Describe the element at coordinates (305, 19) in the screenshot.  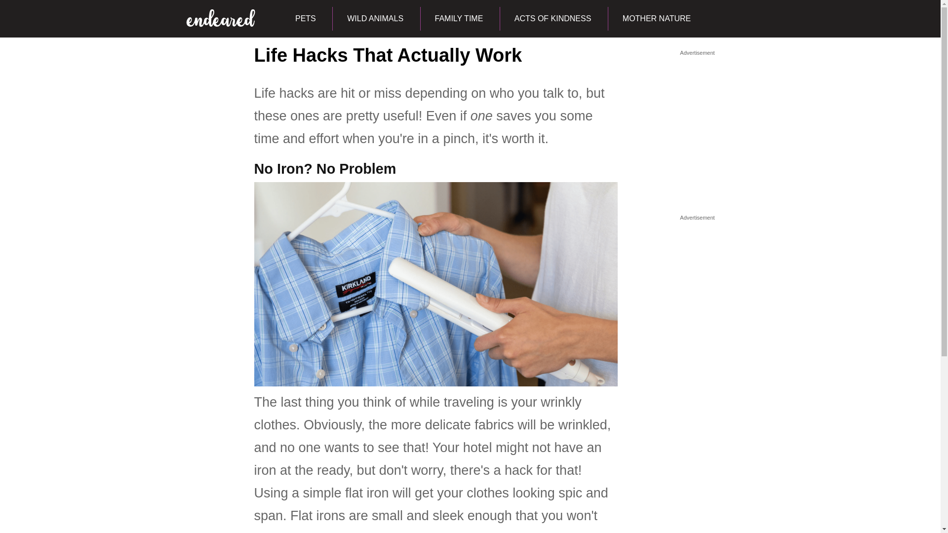
I see `PETS` at that location.